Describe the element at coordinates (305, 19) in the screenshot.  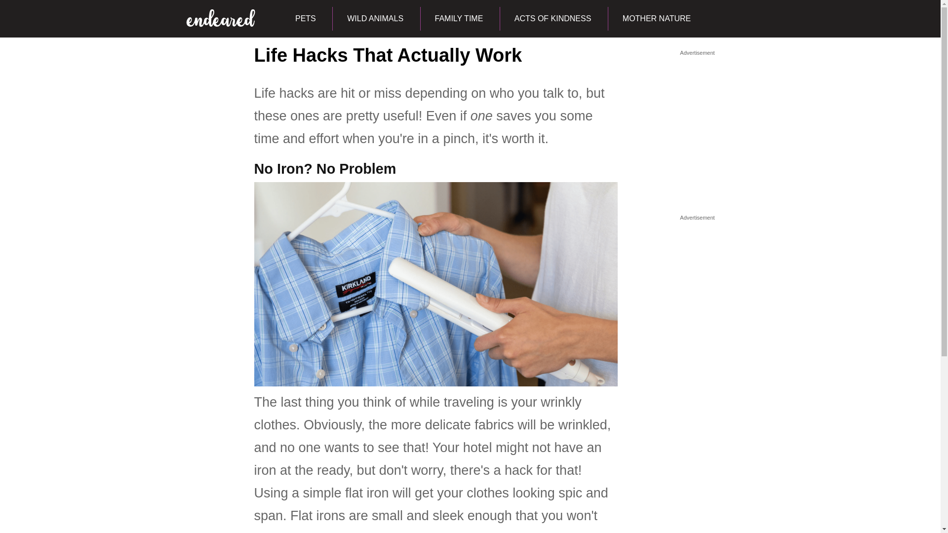
I see `PETS` at that location.